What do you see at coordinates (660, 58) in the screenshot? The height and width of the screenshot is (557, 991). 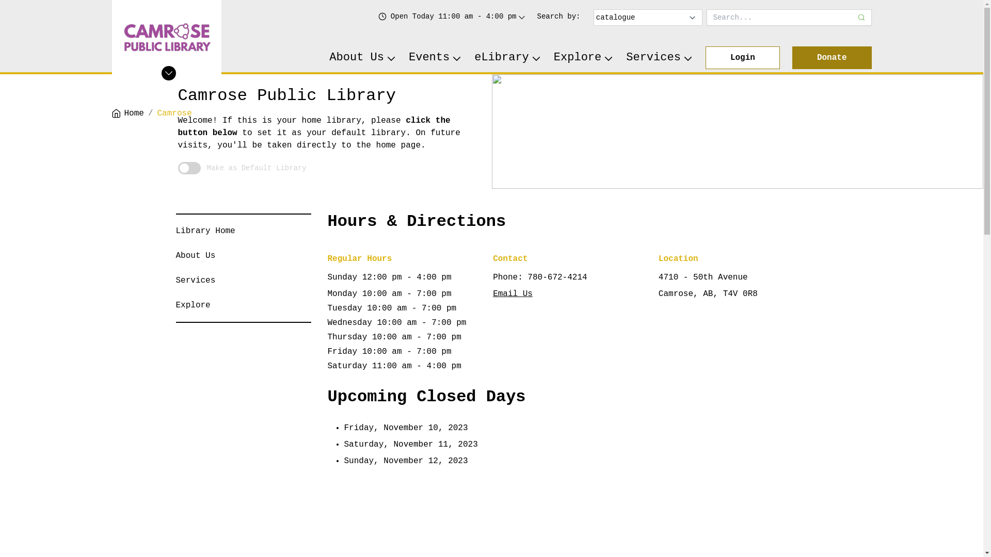 I see `Services` at bounding box center [660, 58].